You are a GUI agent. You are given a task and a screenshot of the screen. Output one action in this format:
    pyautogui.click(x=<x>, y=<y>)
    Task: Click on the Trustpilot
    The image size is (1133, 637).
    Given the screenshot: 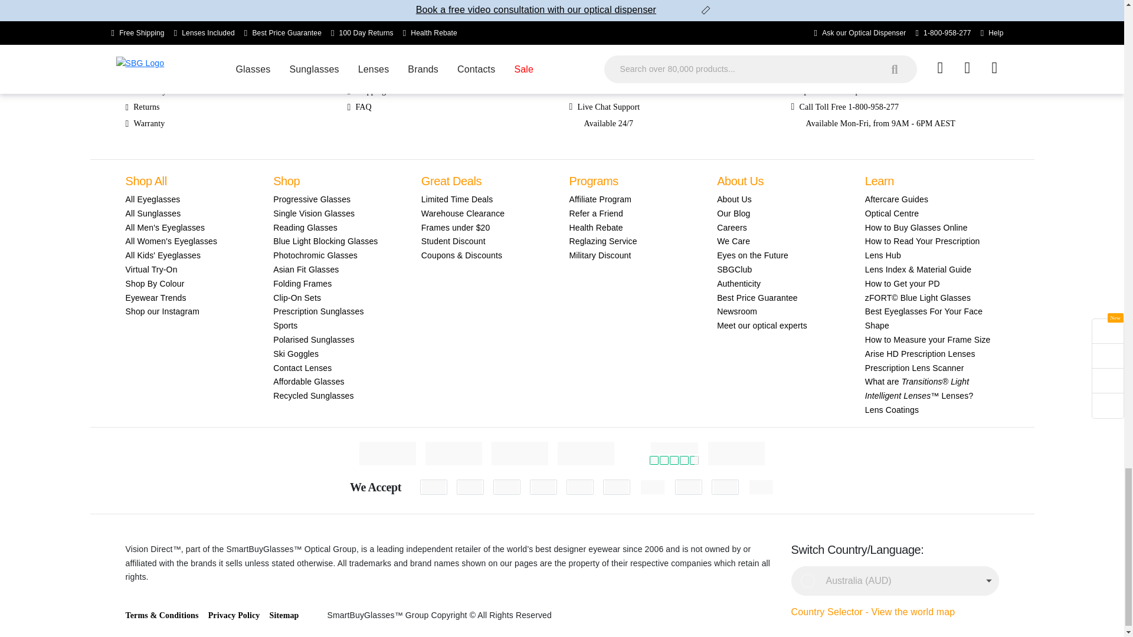 What is the action you would take?
    pyautogui.click(x=674, y=448)
    